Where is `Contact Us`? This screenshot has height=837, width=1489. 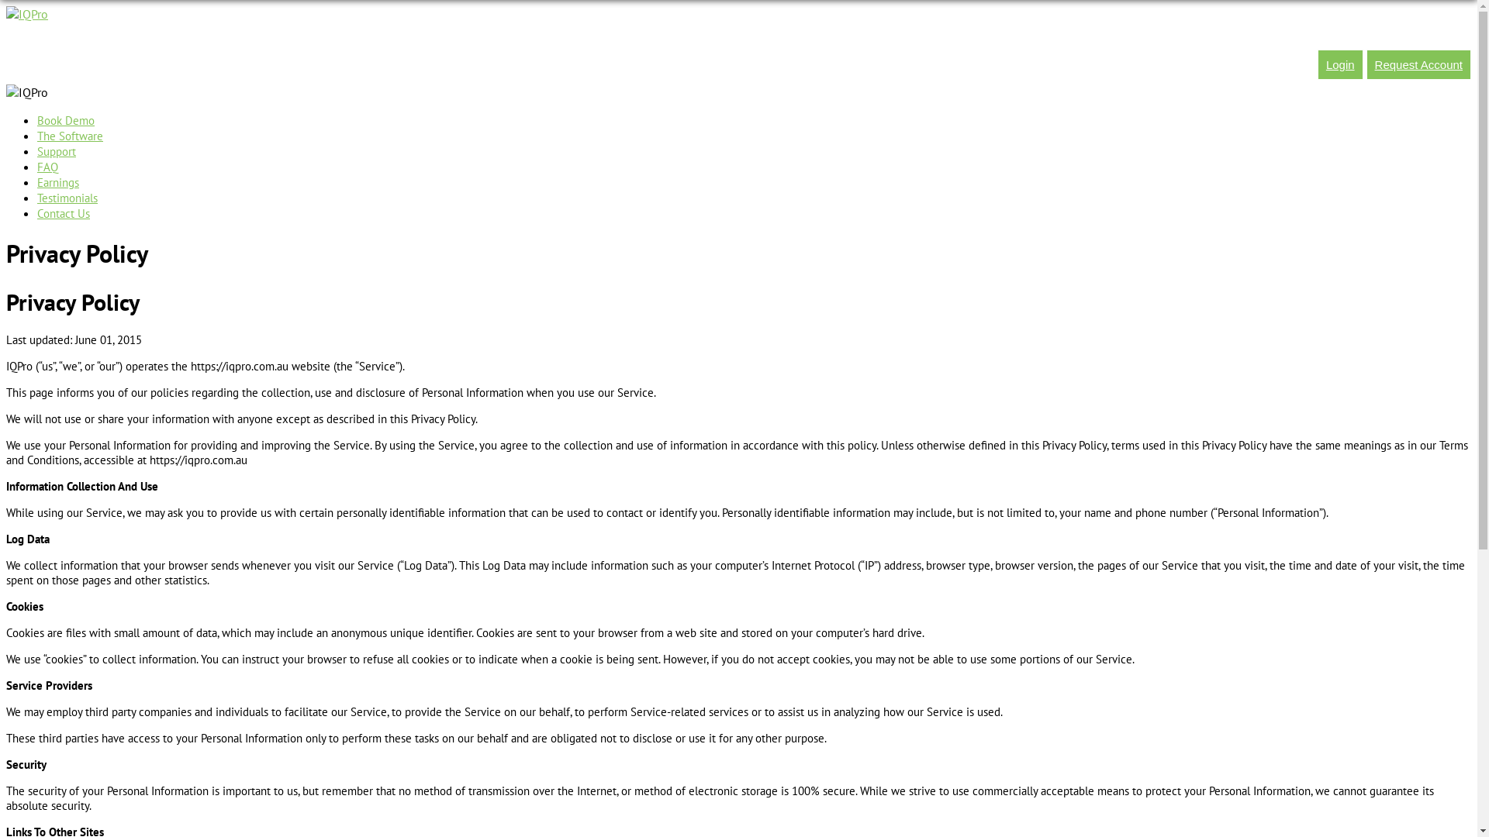
Contact Us is located at coordinates (64, 214).